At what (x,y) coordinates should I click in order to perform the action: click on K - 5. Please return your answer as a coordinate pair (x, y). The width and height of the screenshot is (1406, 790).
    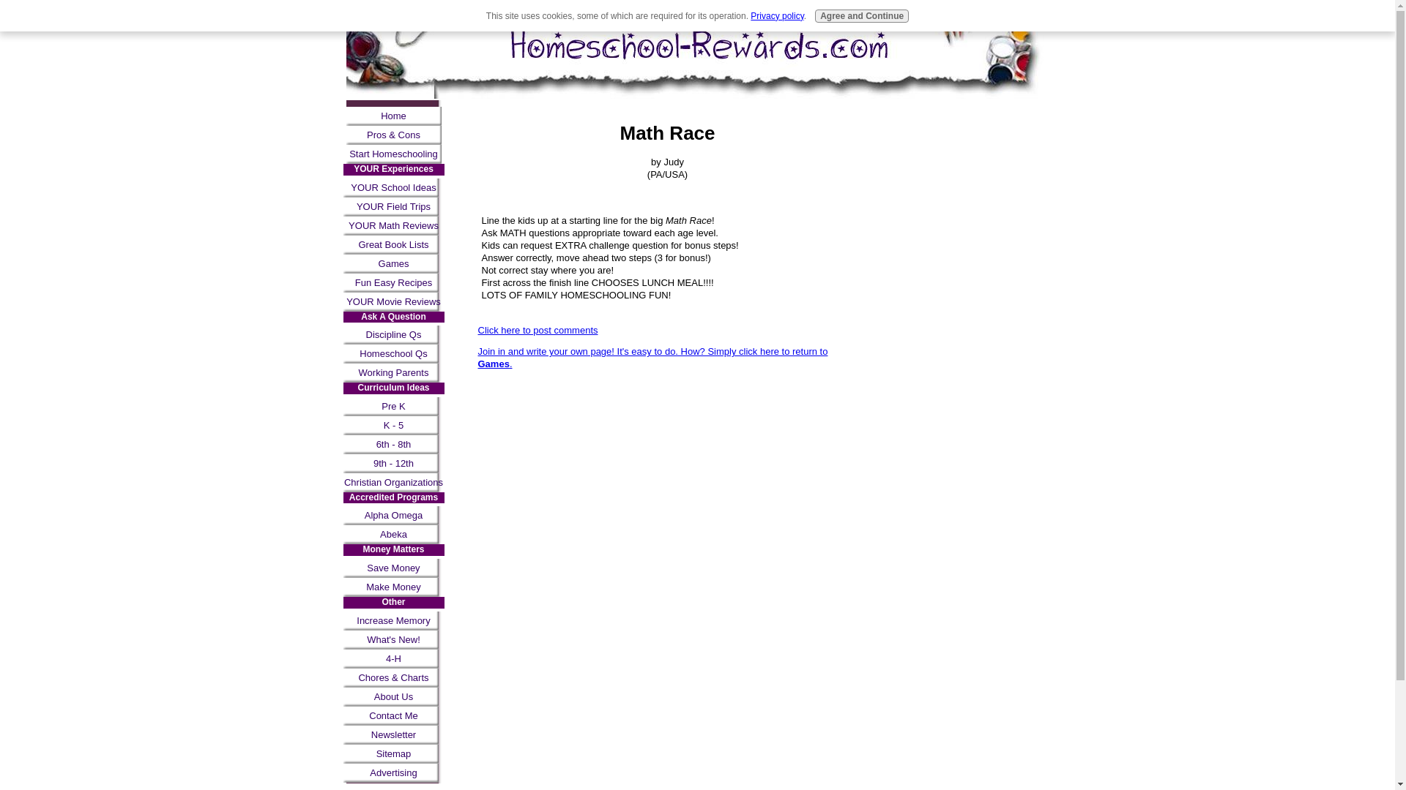
    Looking at the image, I should click on (393, 426).